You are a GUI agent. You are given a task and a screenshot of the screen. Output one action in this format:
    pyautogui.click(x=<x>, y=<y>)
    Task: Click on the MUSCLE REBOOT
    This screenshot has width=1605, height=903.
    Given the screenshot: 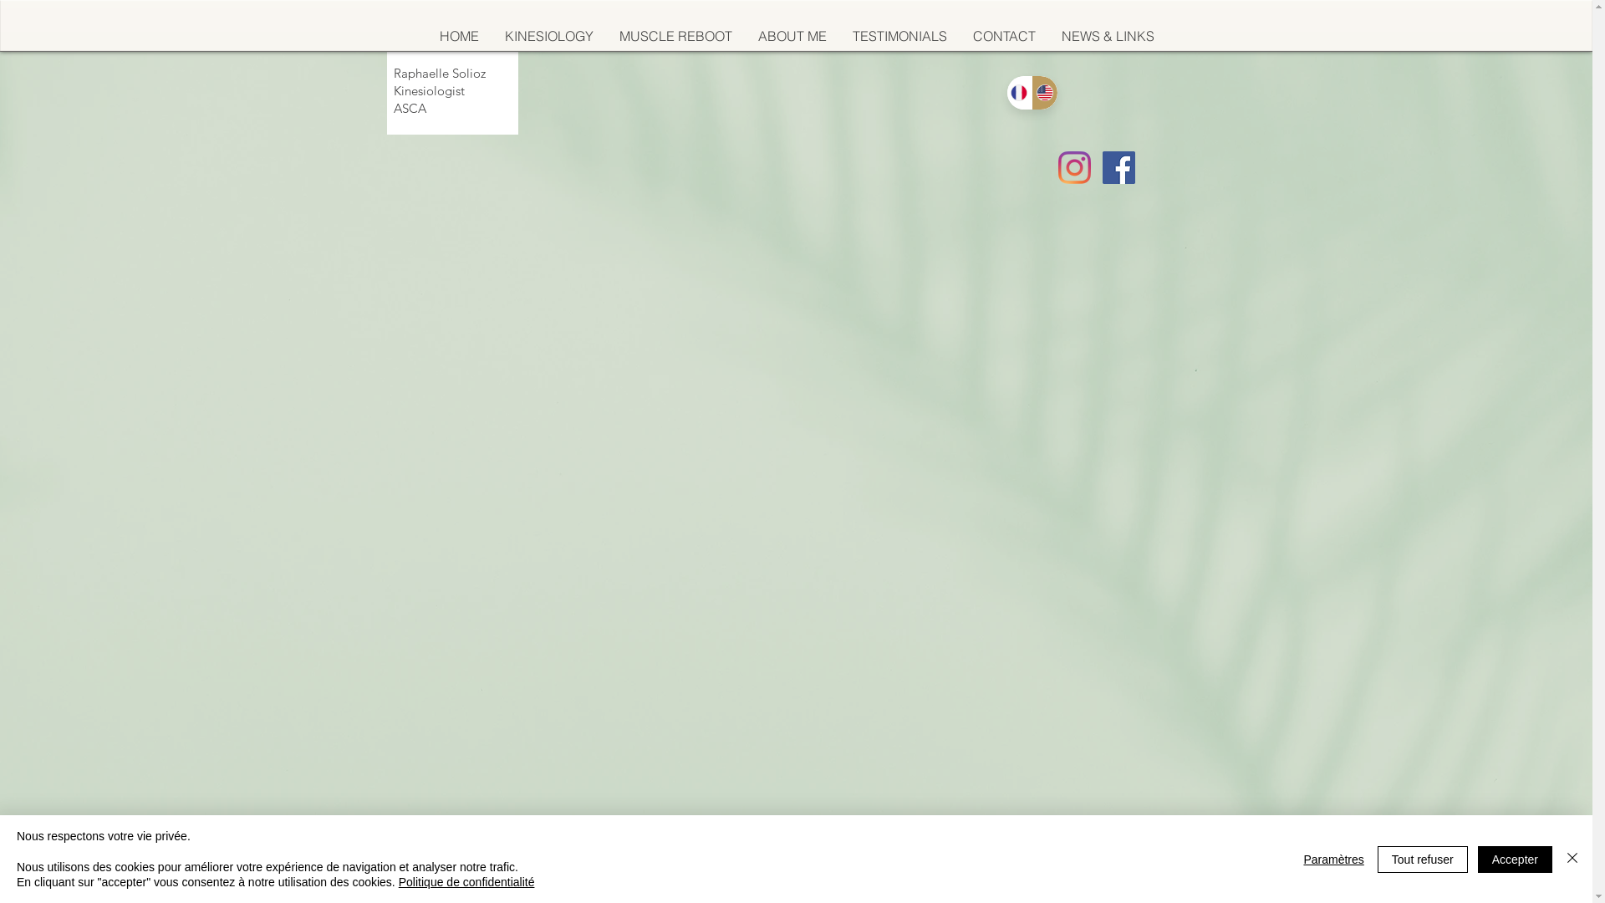 What is the action you would take?
    pyautogui.click(x=675, y=37)
    